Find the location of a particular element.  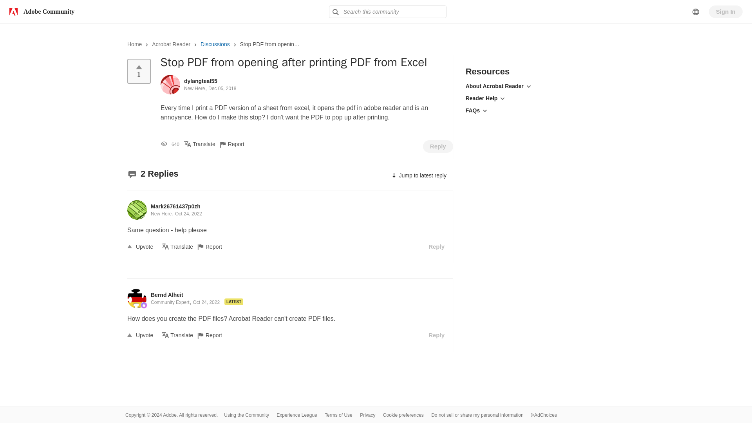

Jump to latest reply is located at coordinates (418, 175).